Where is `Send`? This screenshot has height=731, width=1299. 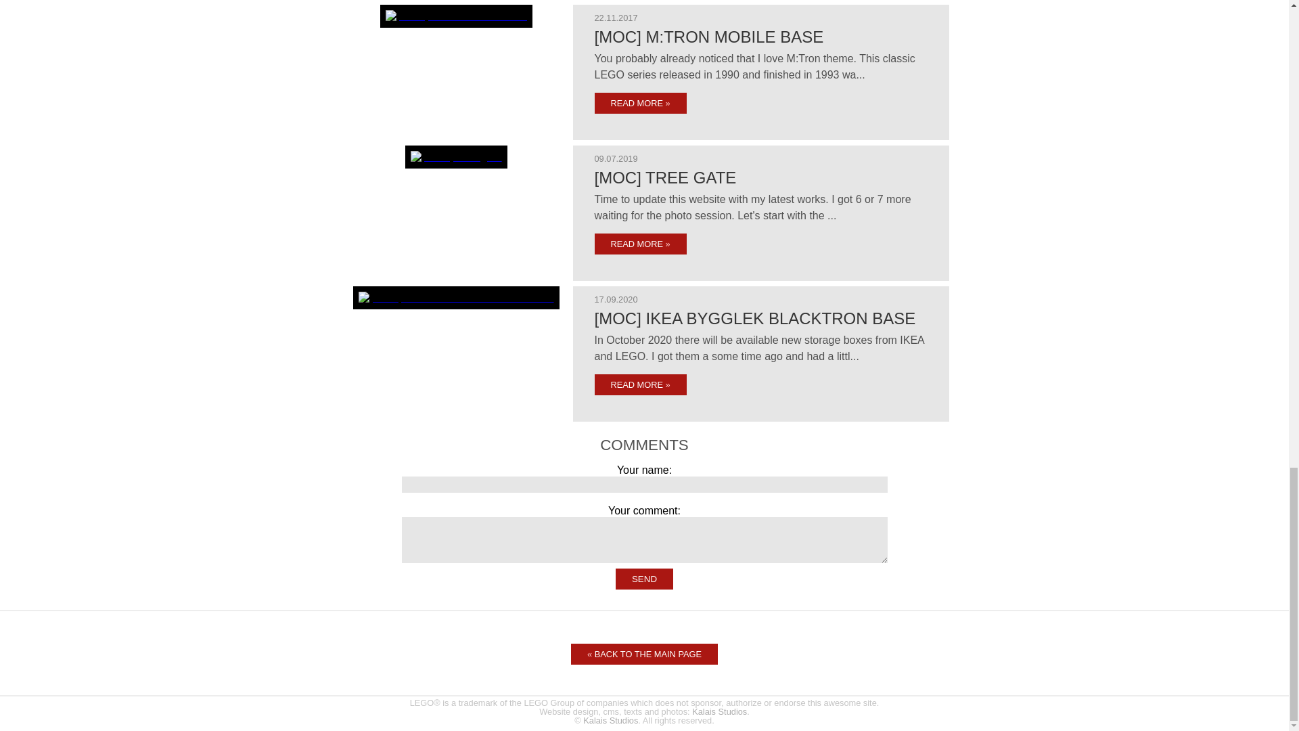 Send is located at coordinates (644, 579).